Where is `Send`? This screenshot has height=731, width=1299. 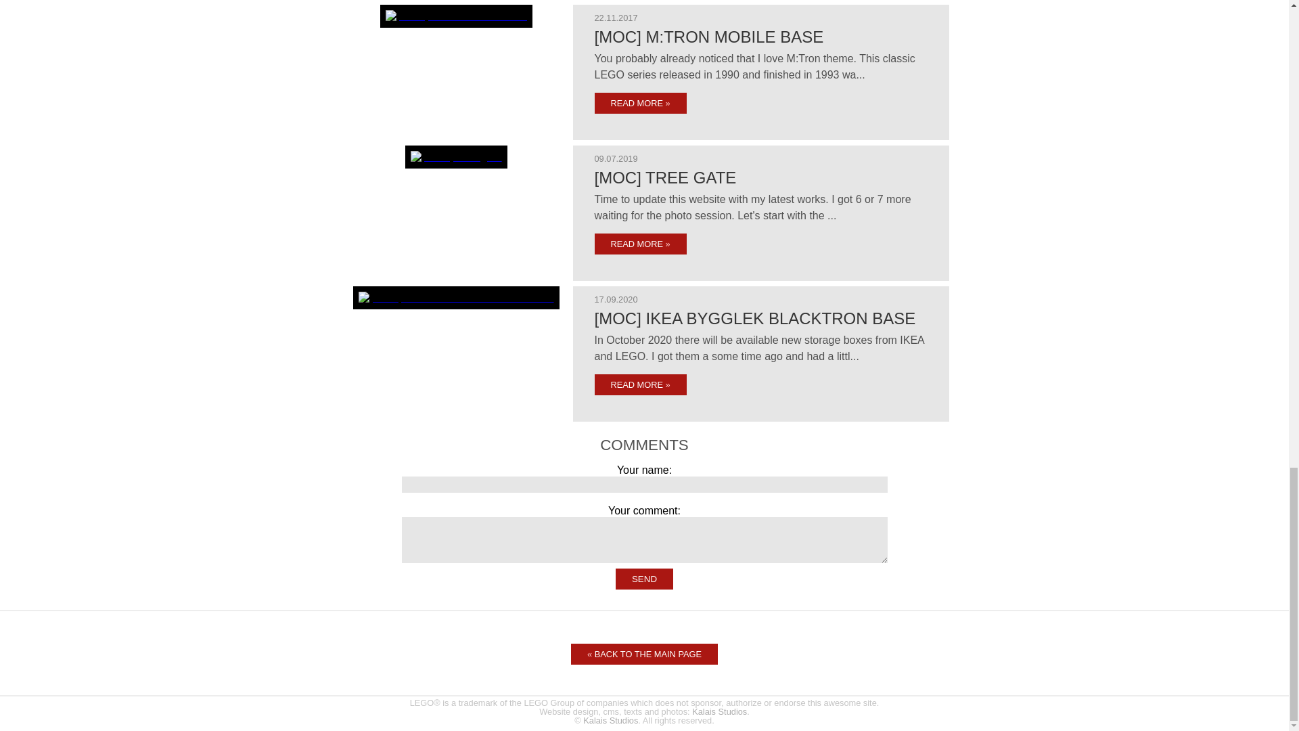 Send is located at coordinates (644, 579).